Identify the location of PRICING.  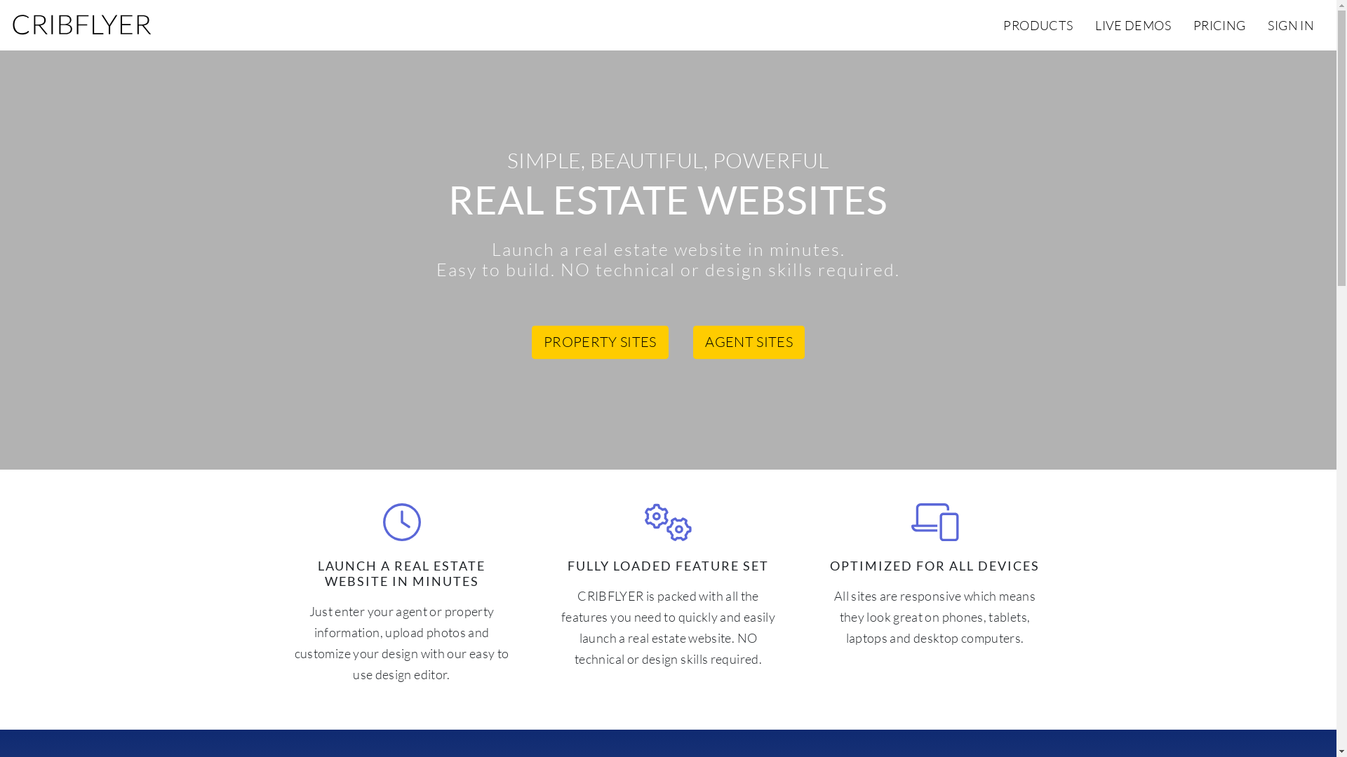
(1219, 25).